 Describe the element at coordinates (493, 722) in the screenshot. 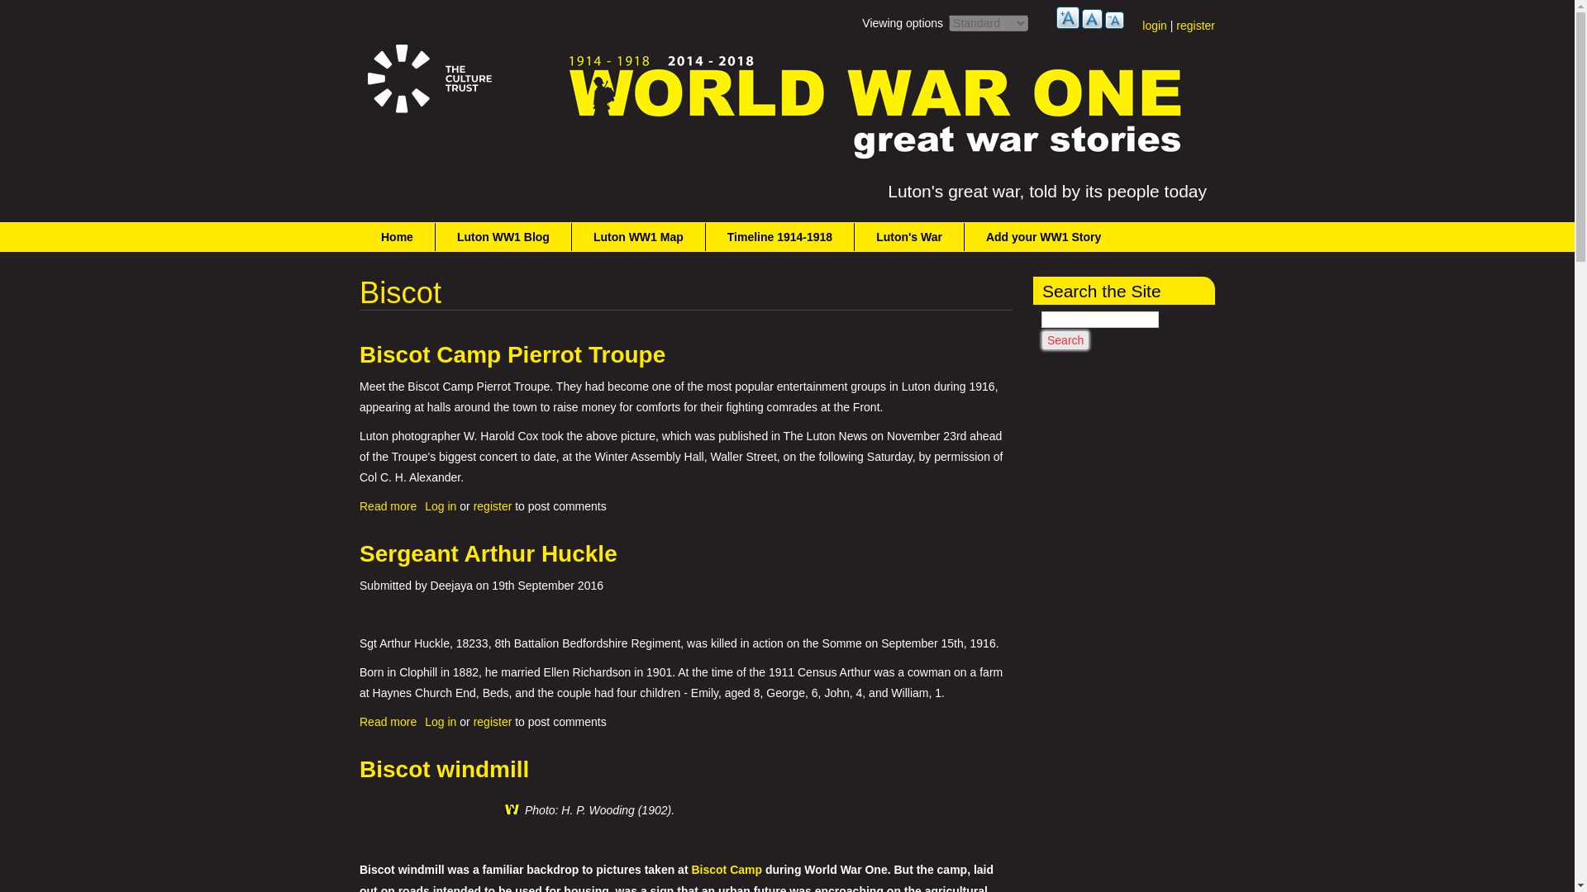

I see `A` at that location.